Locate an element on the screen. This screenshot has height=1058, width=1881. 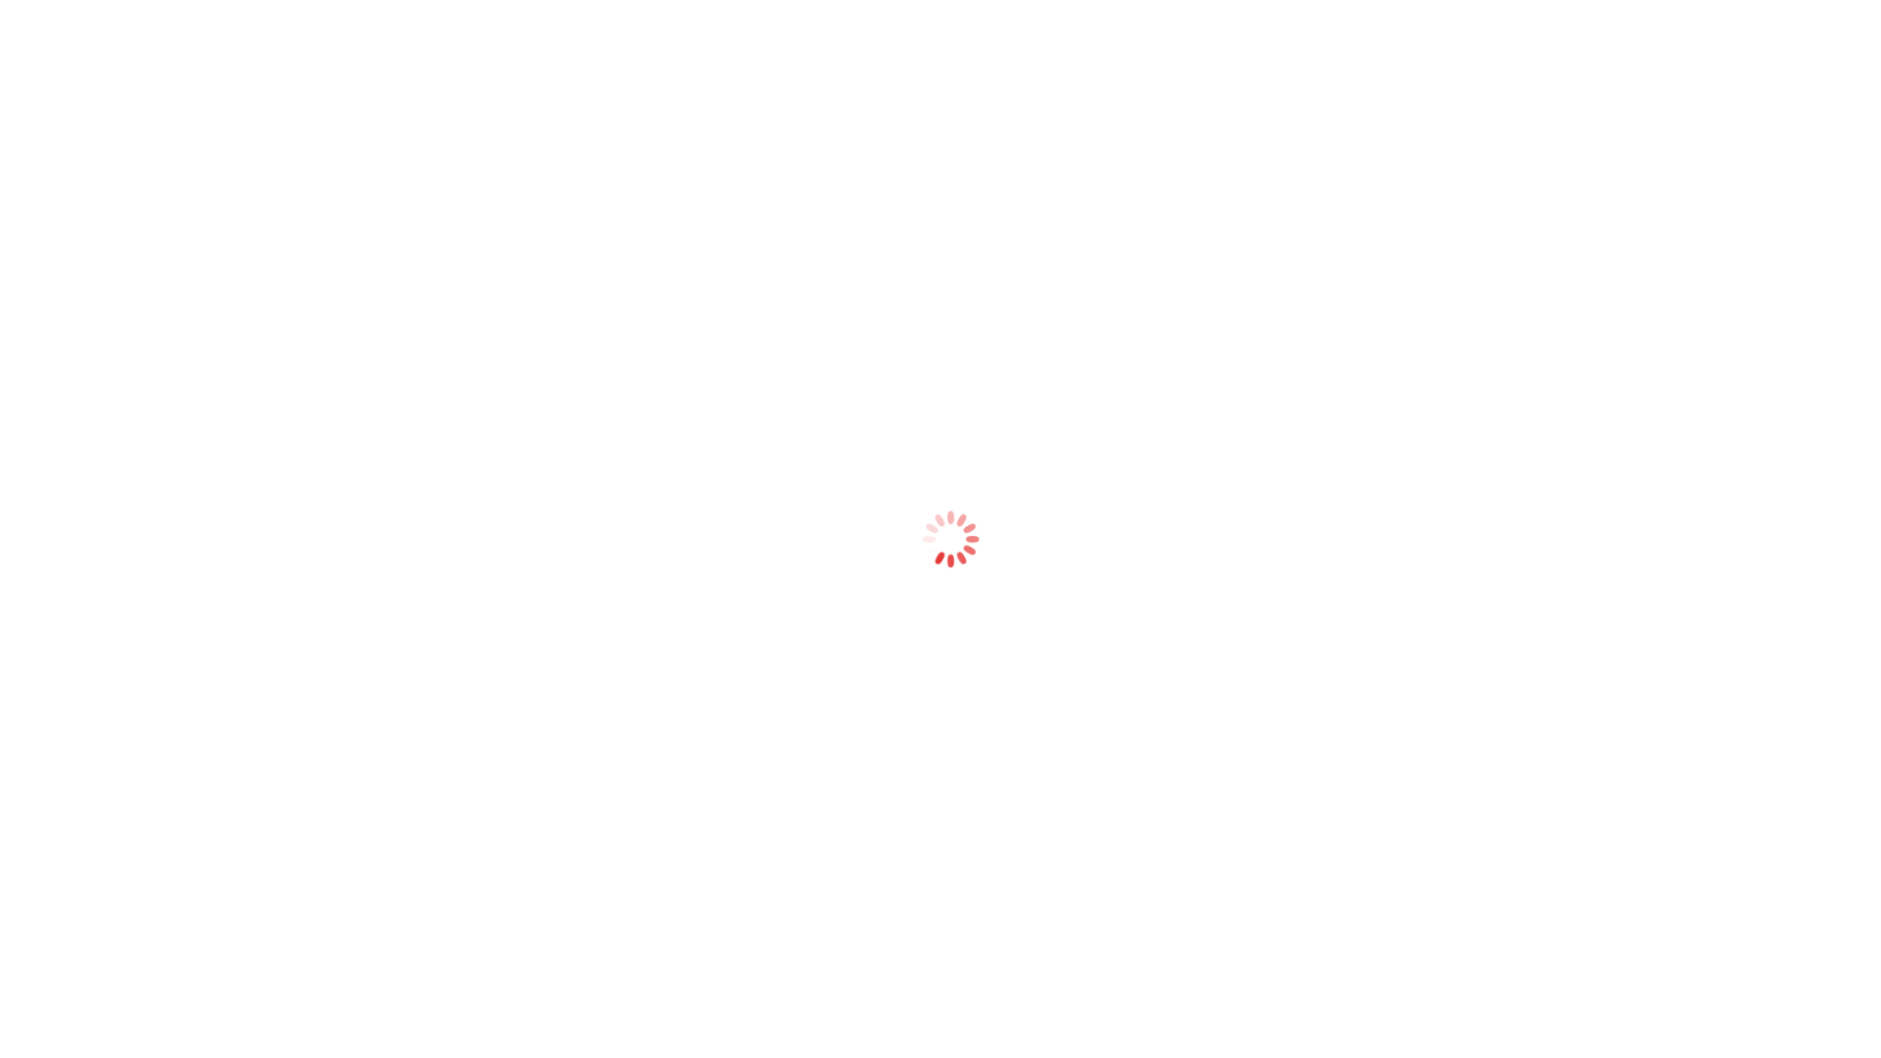
Mitglieder is located at coordinates (940, 713).